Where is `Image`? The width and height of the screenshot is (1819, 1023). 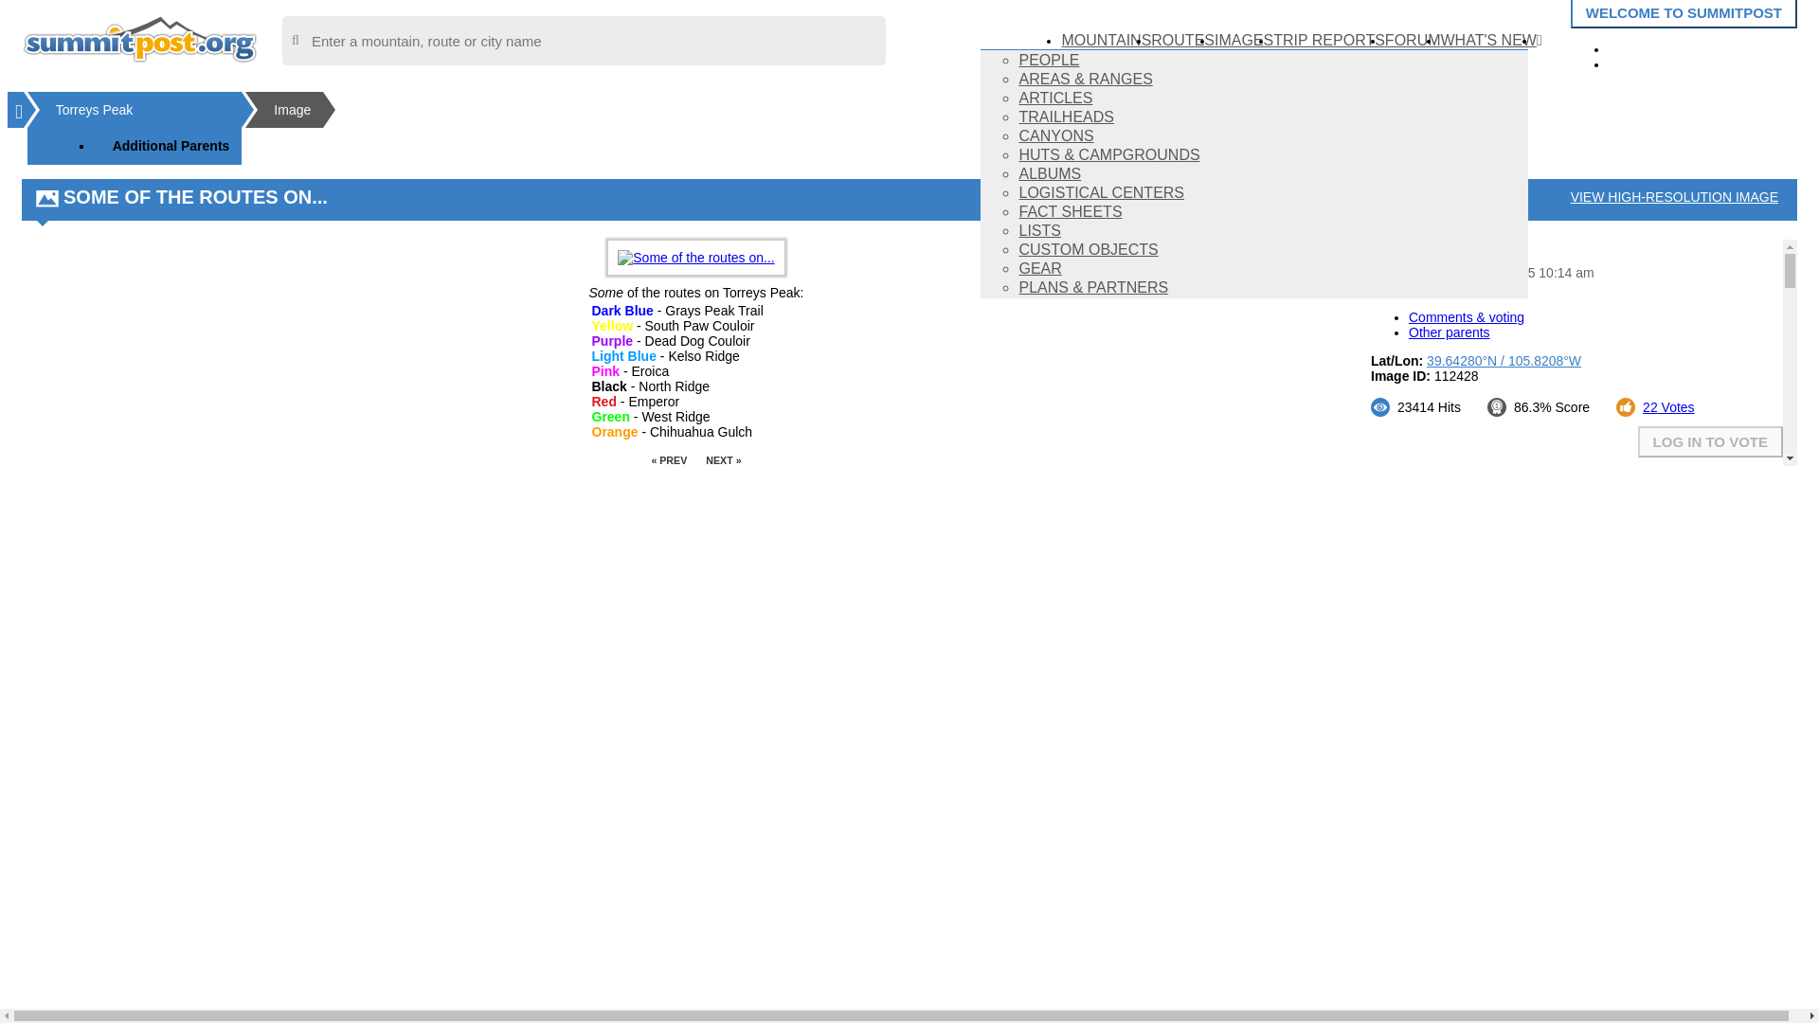 Image is located at coordinates (292, 110).